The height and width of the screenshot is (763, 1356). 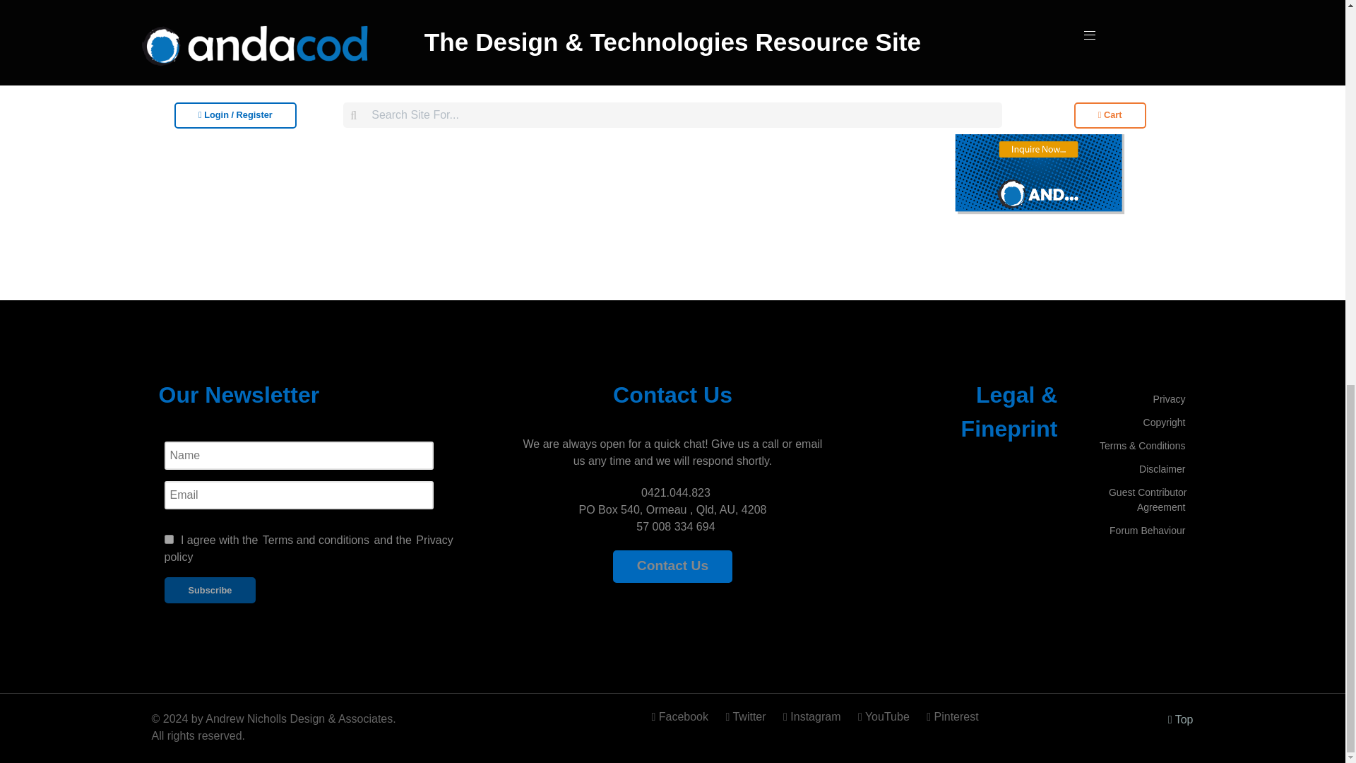 What do you see at coordinates (1147, 499) in the screenshot?
I see `Guest Contributor Agreement` at bounding box center [1147, 499].